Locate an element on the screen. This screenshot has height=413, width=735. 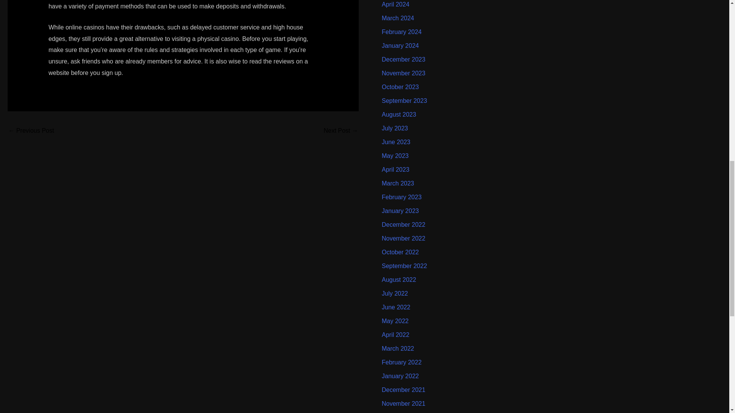
April 2024 is located at coordinates (395, 5).